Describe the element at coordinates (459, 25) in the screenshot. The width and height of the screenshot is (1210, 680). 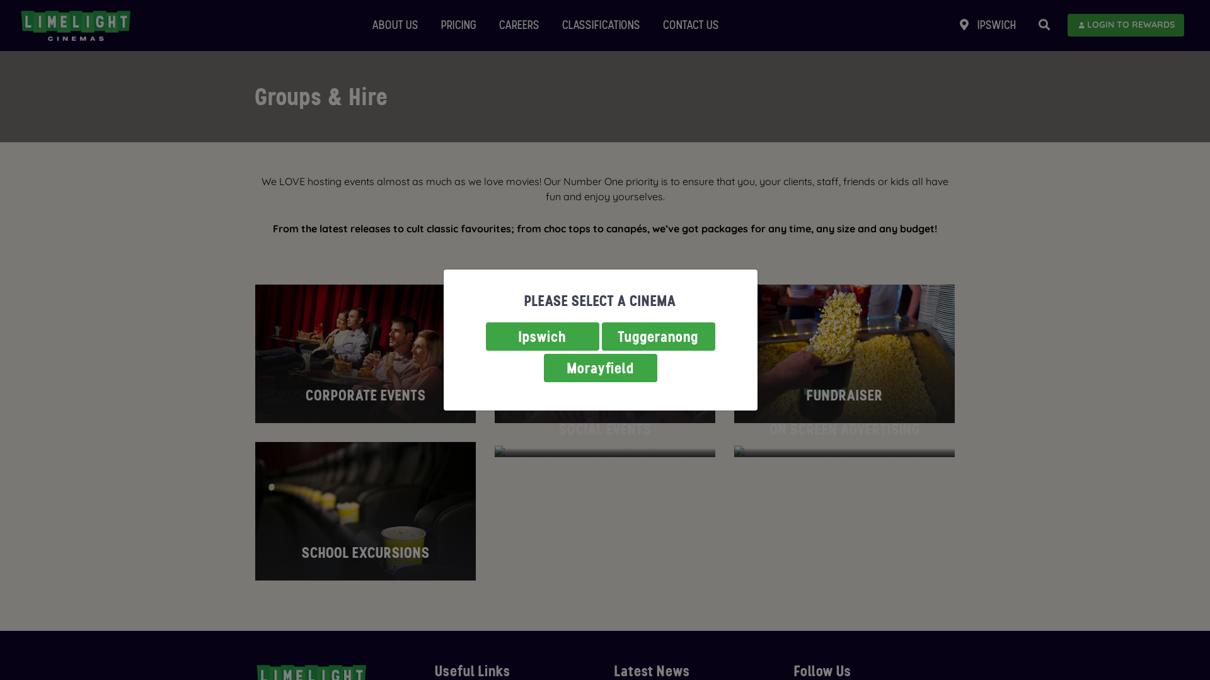
I see `PRICING` at that location.